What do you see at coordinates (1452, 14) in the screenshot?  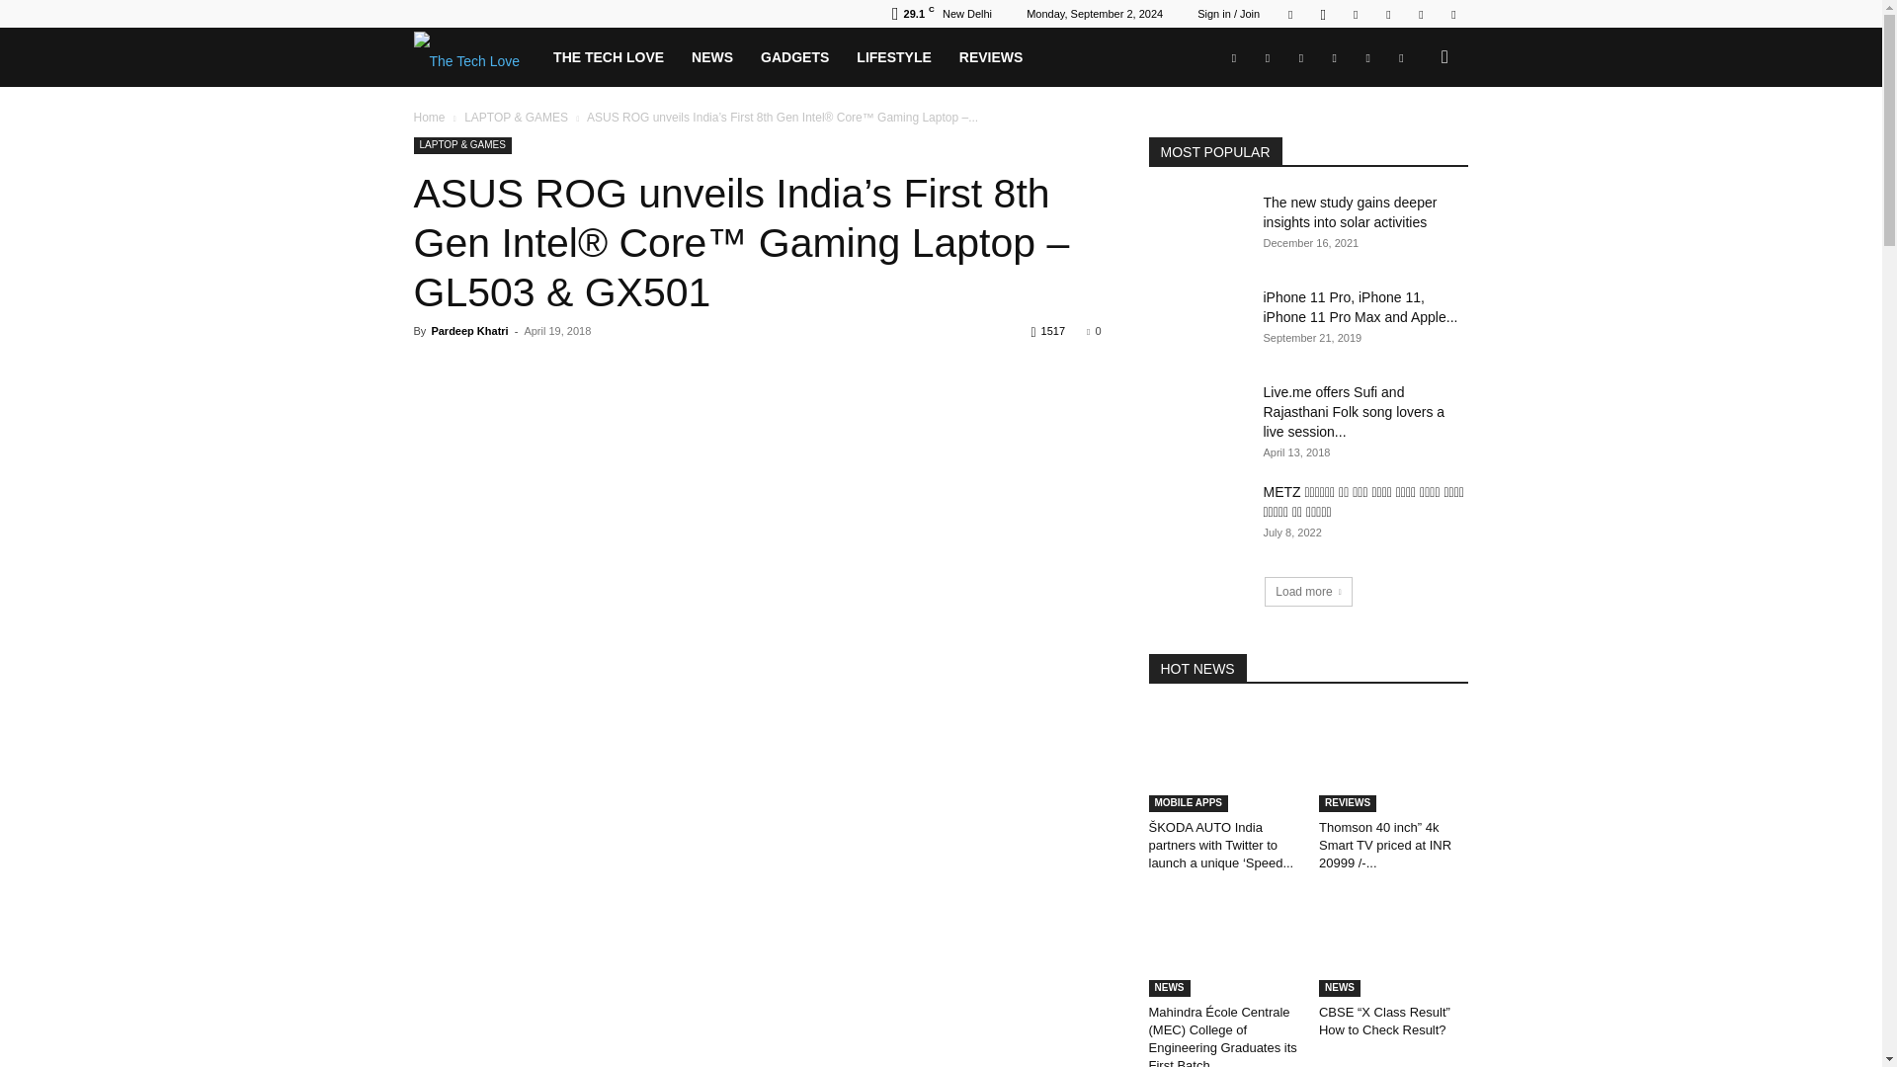 I see `Youtube` at bounding box center [1452, 14].